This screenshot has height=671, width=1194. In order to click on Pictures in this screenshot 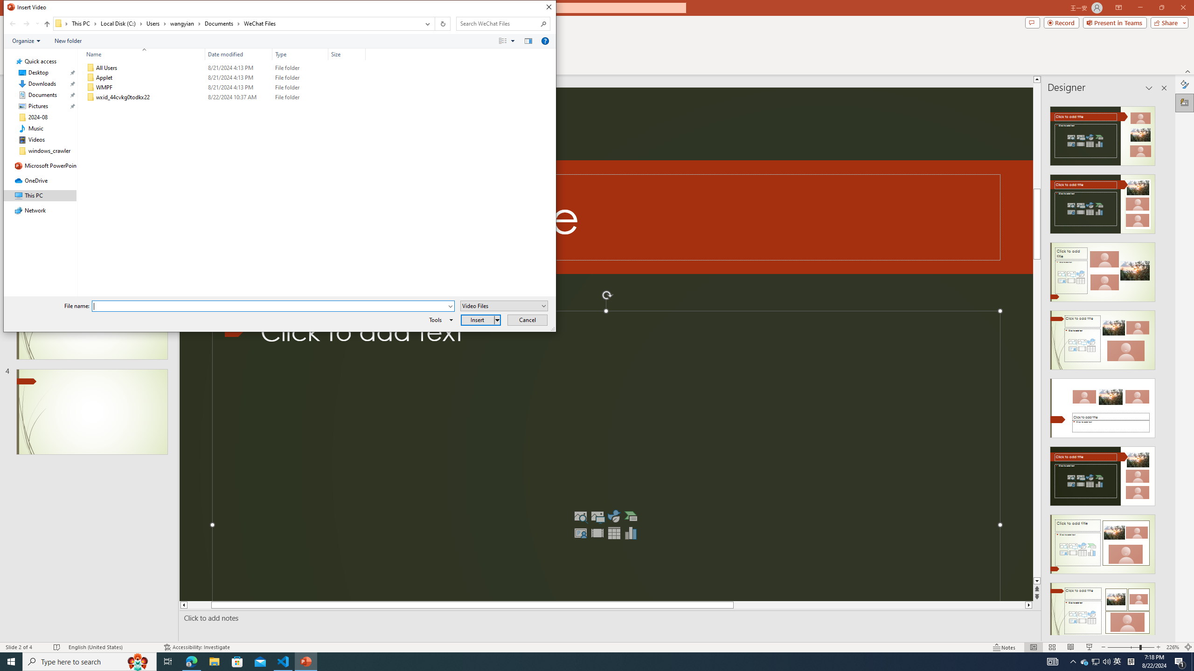, I will do `click(597, 516)`.